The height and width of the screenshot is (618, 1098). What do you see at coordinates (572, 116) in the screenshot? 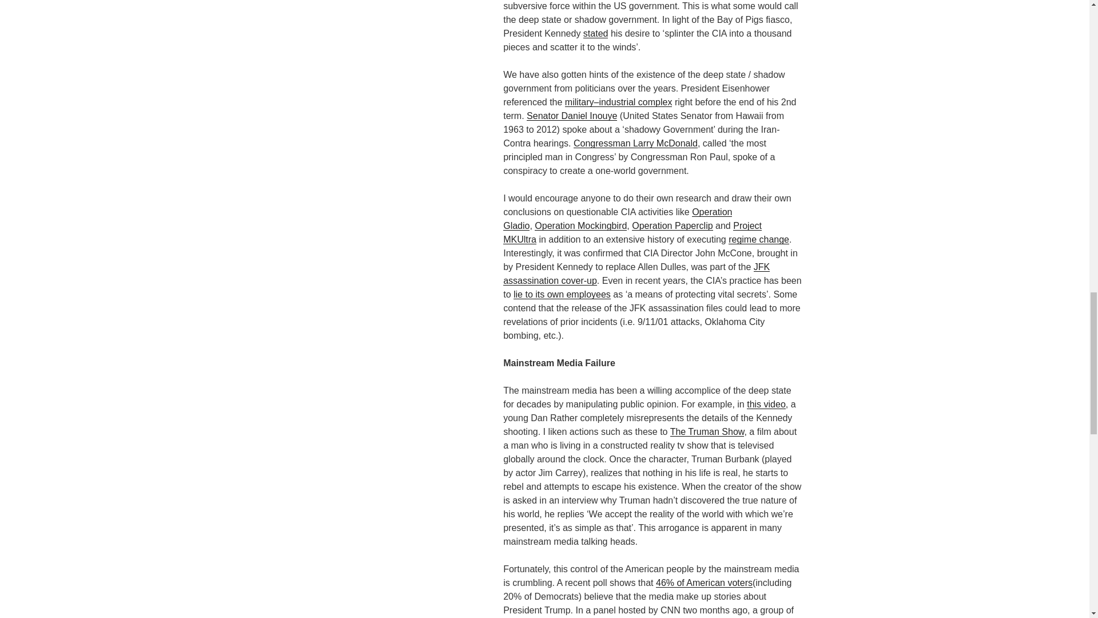
I see `Senator Daniel Inouye` at bounding box center [572, 116].